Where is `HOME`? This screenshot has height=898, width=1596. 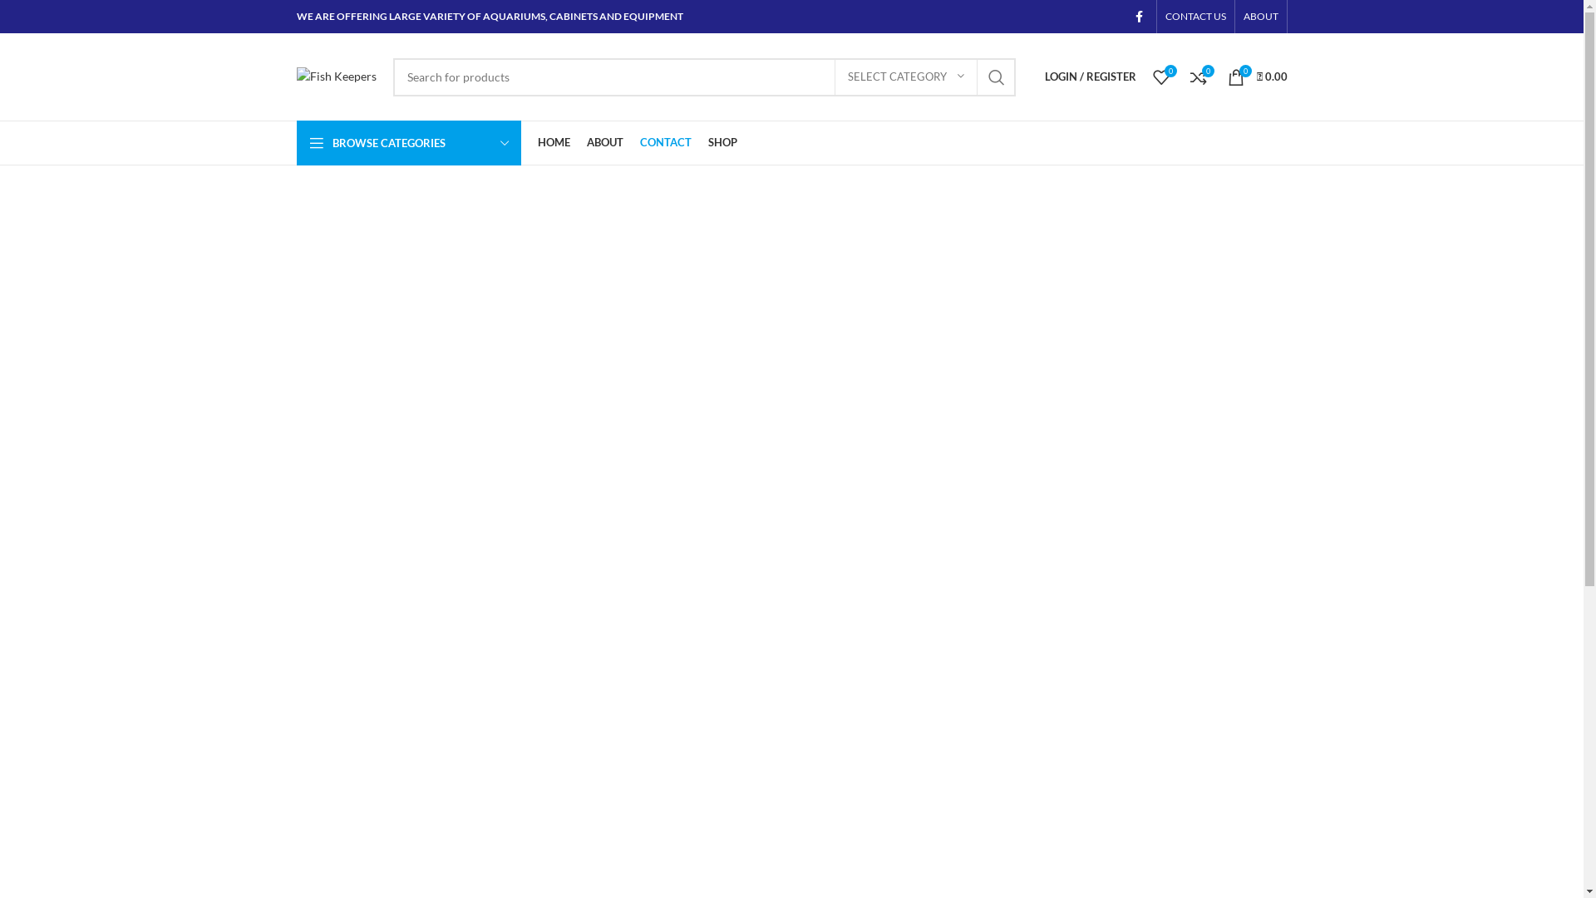 HOME is located at coordinates (554, 143).